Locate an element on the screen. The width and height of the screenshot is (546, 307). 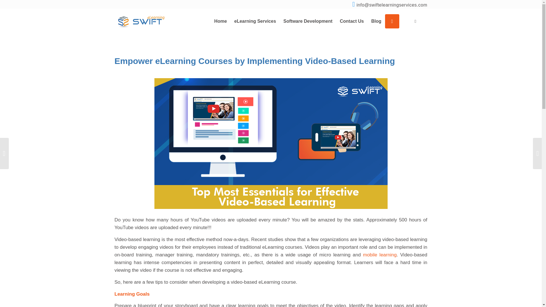
eLearning Services is located at coordinates (255, 21).